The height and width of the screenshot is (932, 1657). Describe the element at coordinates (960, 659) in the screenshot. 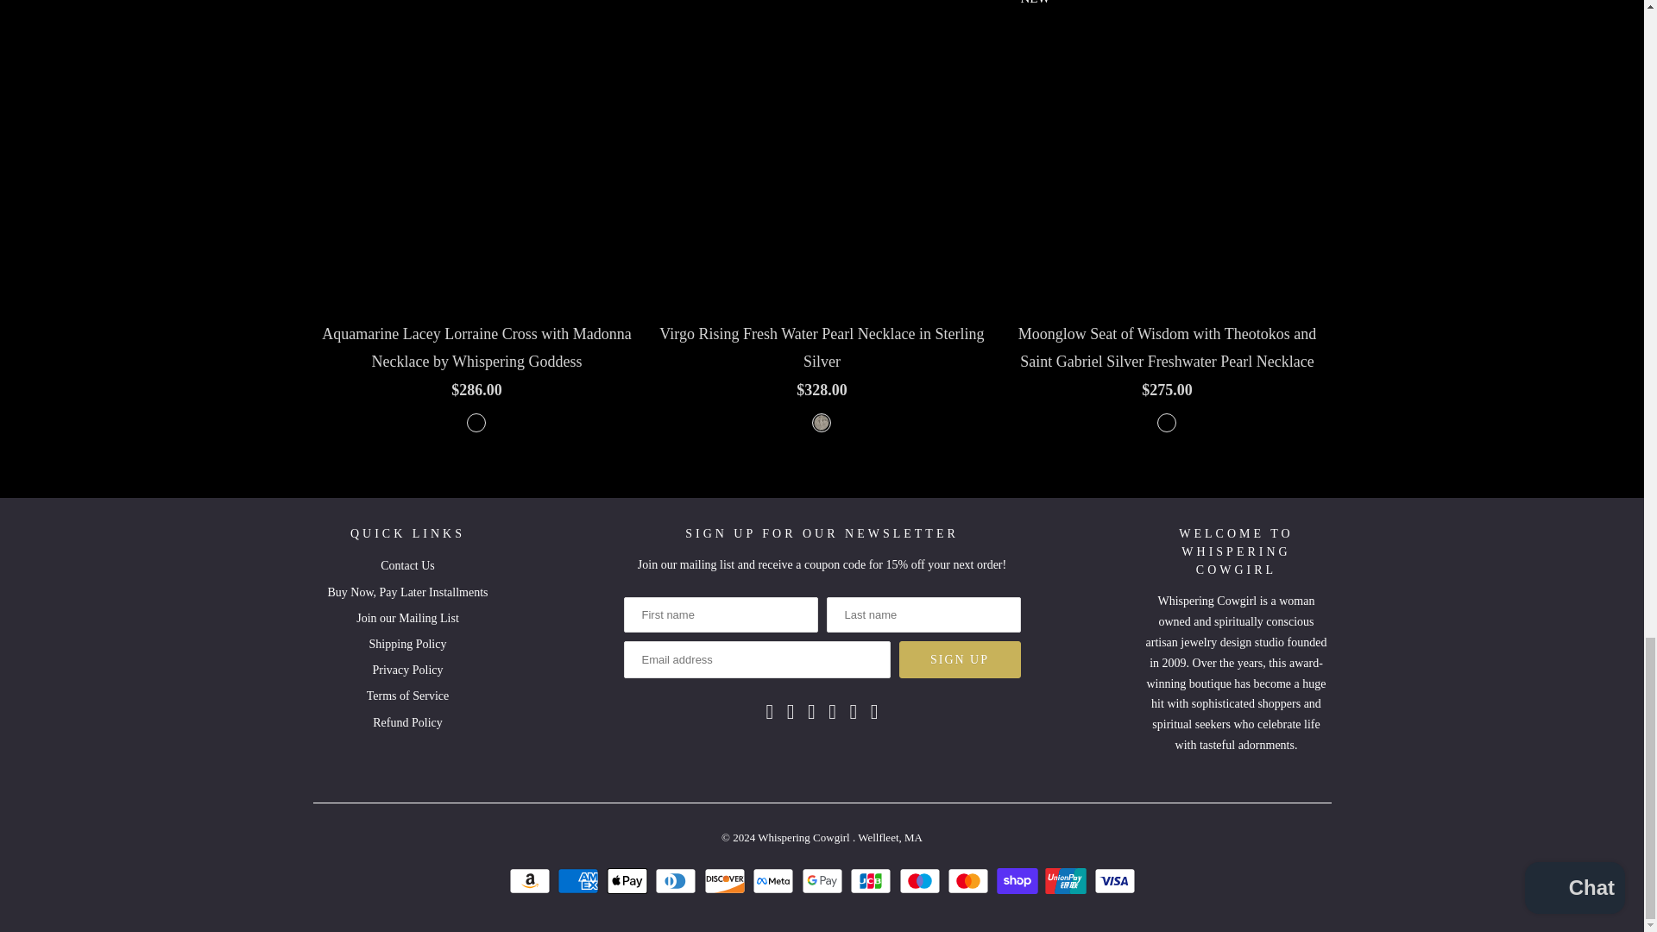

I see `Sign Up` at that location.